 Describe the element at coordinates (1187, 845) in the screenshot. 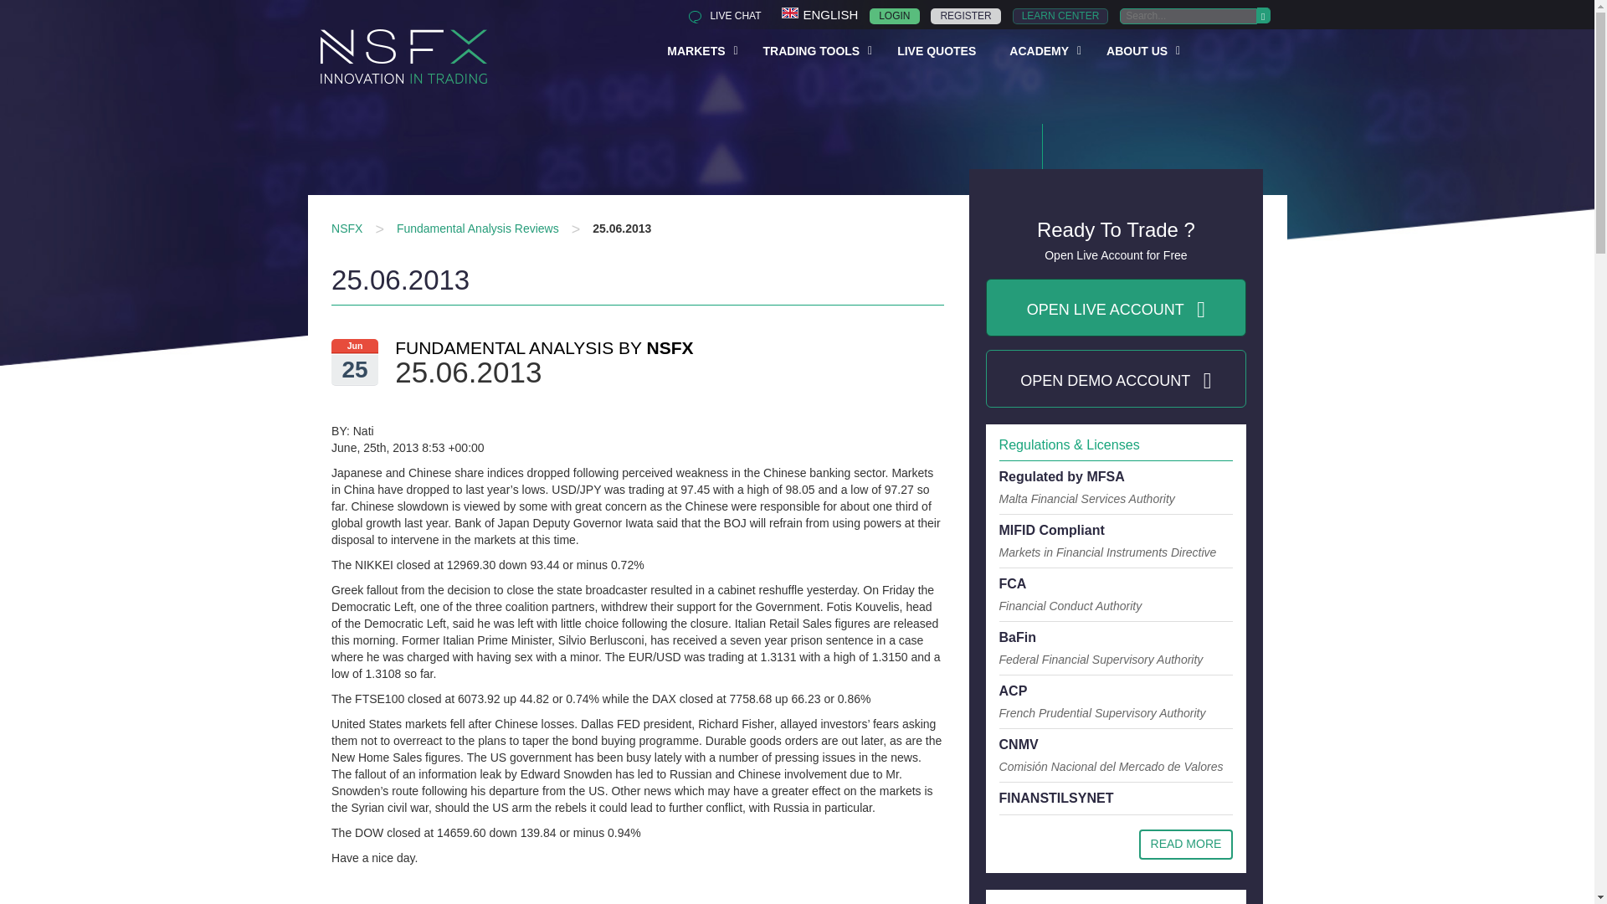

I see `LOGIN` at that location.